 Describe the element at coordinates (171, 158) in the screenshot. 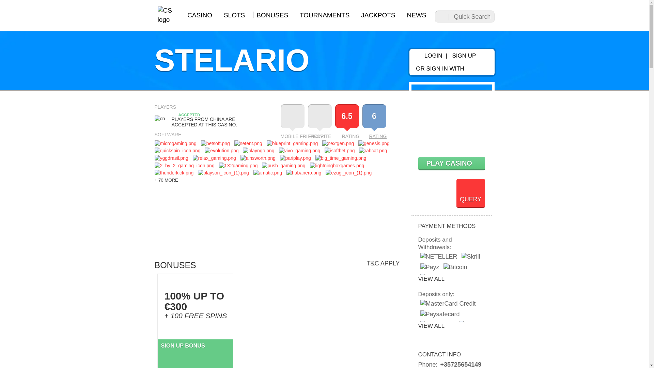

I see `Microgaming` at that location.